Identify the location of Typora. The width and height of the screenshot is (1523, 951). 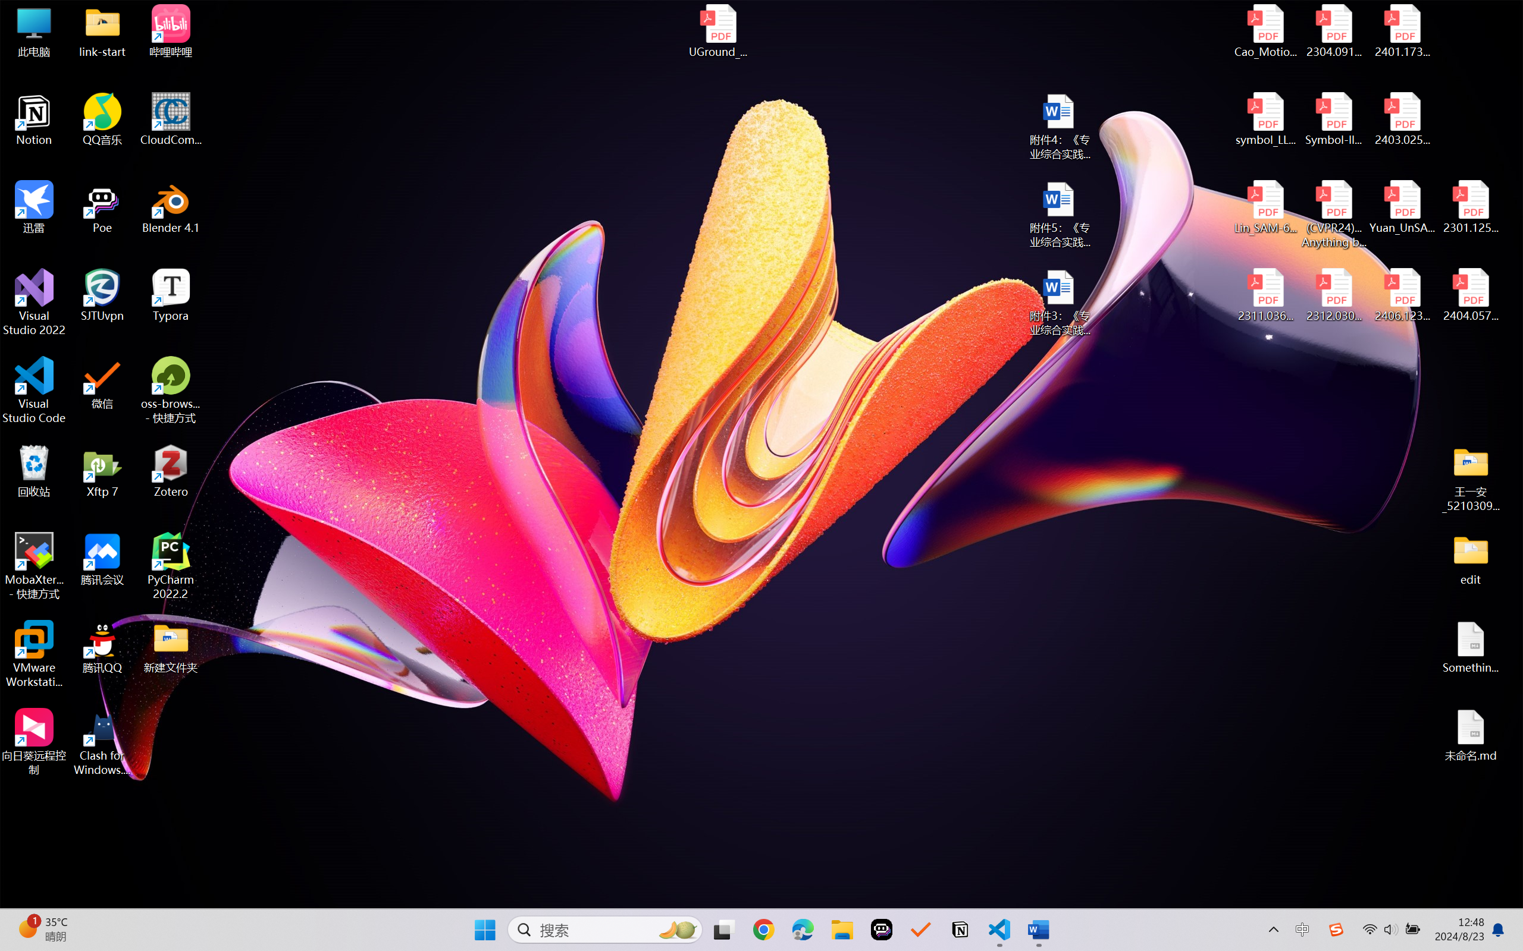
(171, 295).